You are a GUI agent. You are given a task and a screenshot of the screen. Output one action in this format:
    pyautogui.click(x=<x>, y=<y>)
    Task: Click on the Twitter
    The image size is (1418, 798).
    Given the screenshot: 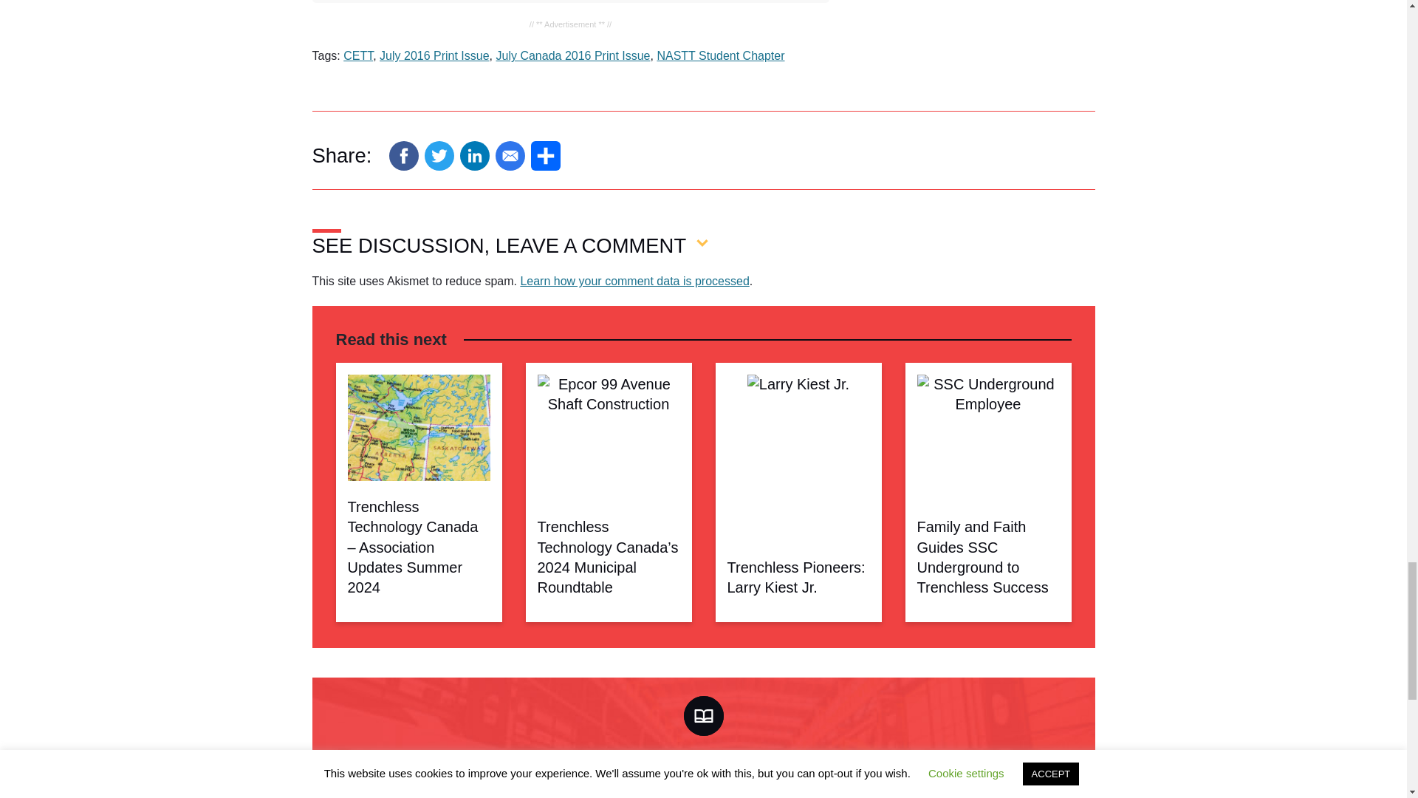 What is the action you would take?
    pyautogui.click(x=439, y=156)
    